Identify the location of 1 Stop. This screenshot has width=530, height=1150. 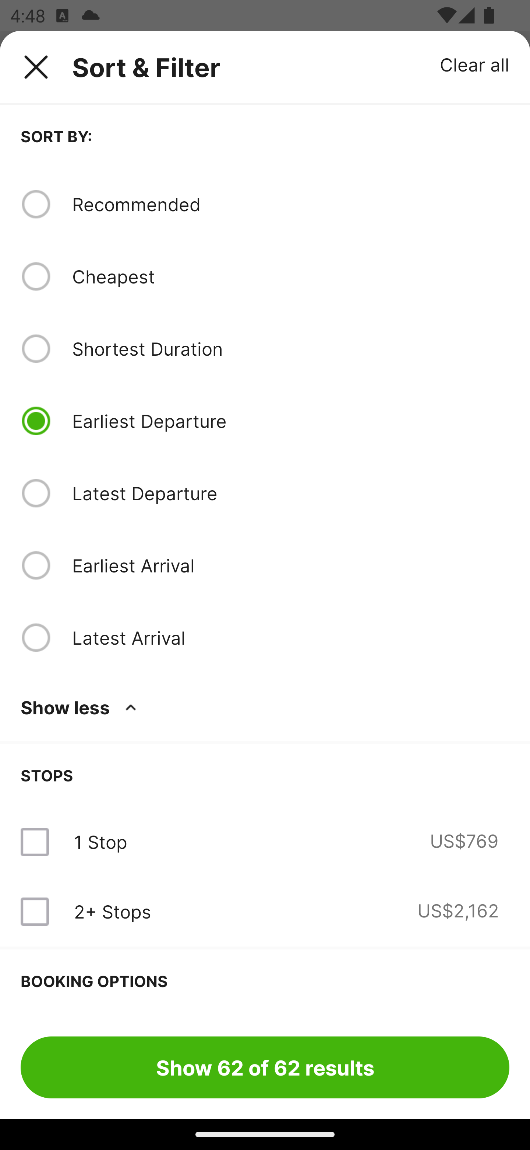
(100, 842).